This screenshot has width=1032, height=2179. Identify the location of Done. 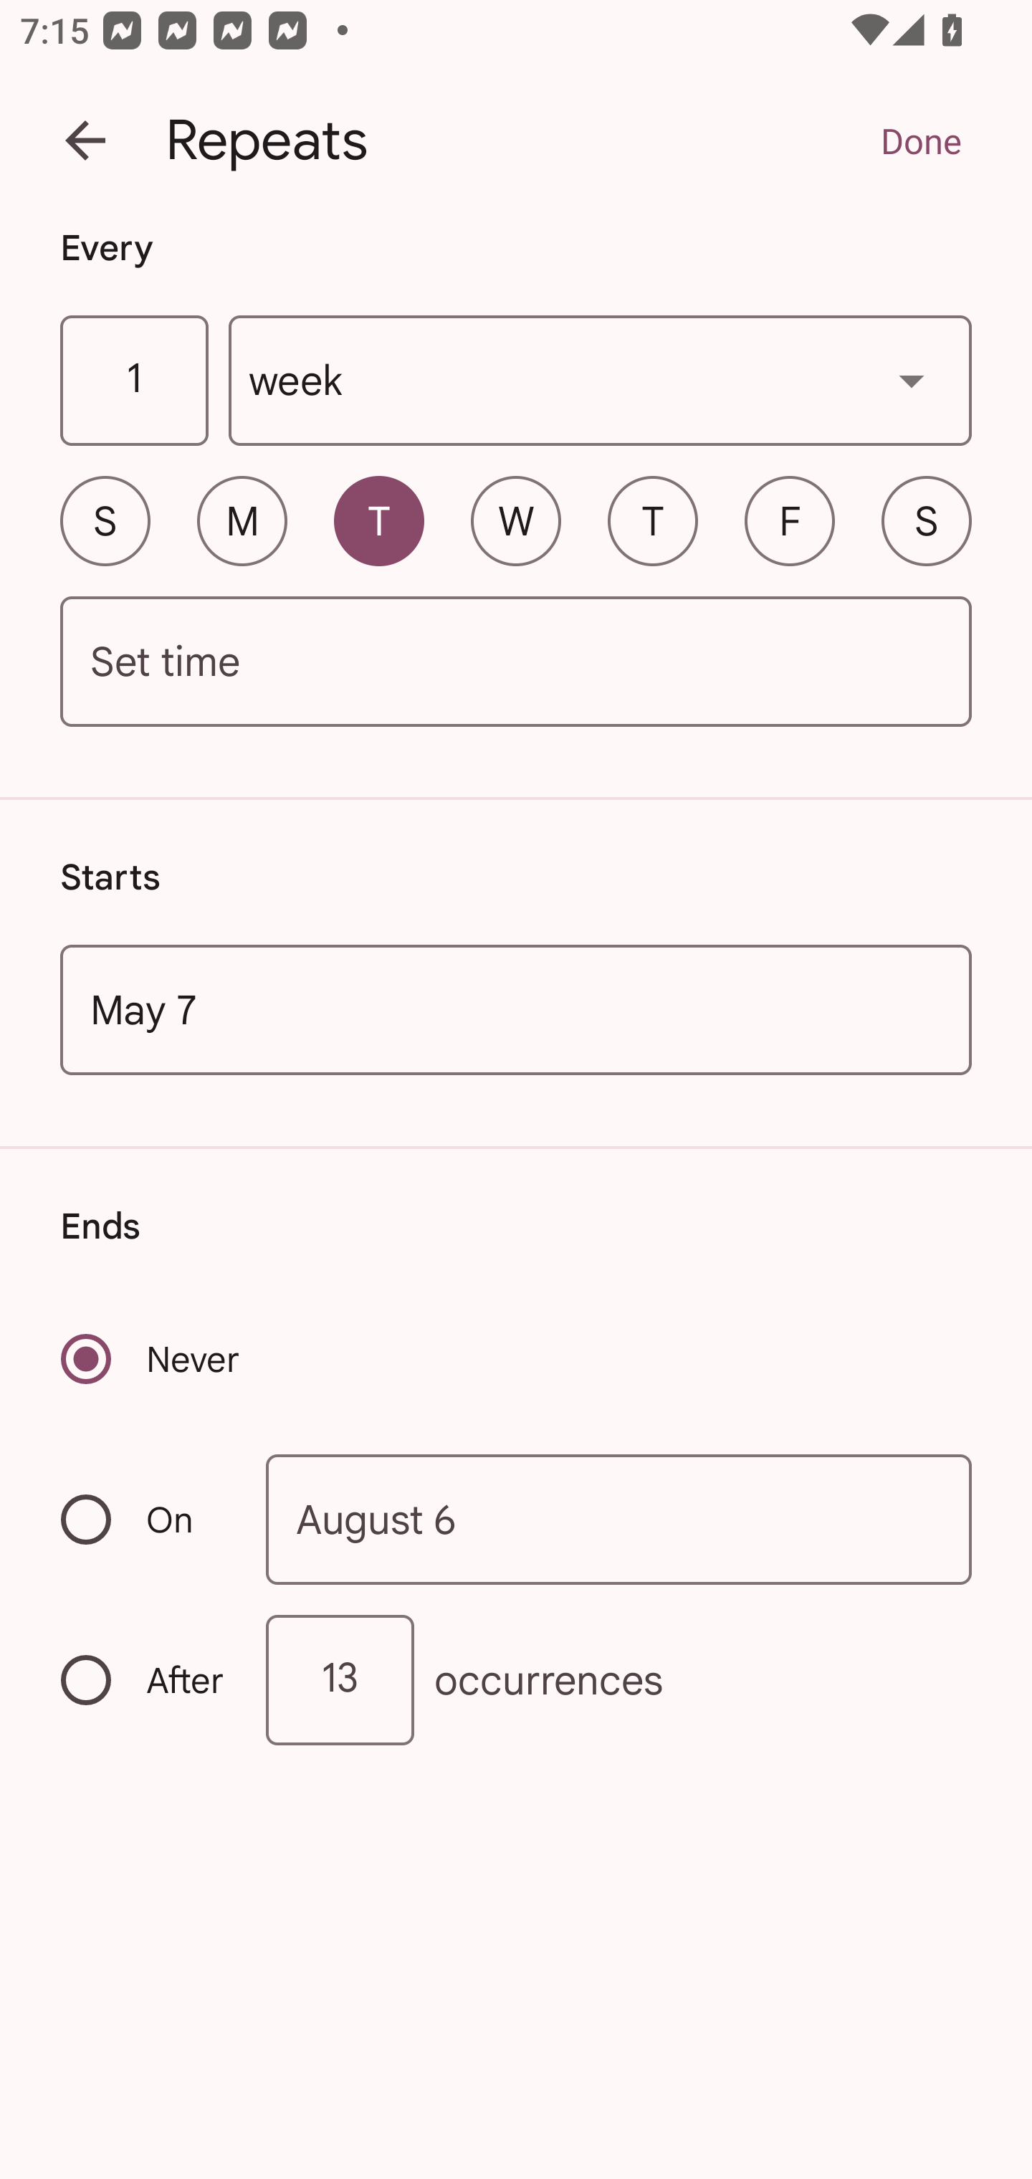
(920, 140).